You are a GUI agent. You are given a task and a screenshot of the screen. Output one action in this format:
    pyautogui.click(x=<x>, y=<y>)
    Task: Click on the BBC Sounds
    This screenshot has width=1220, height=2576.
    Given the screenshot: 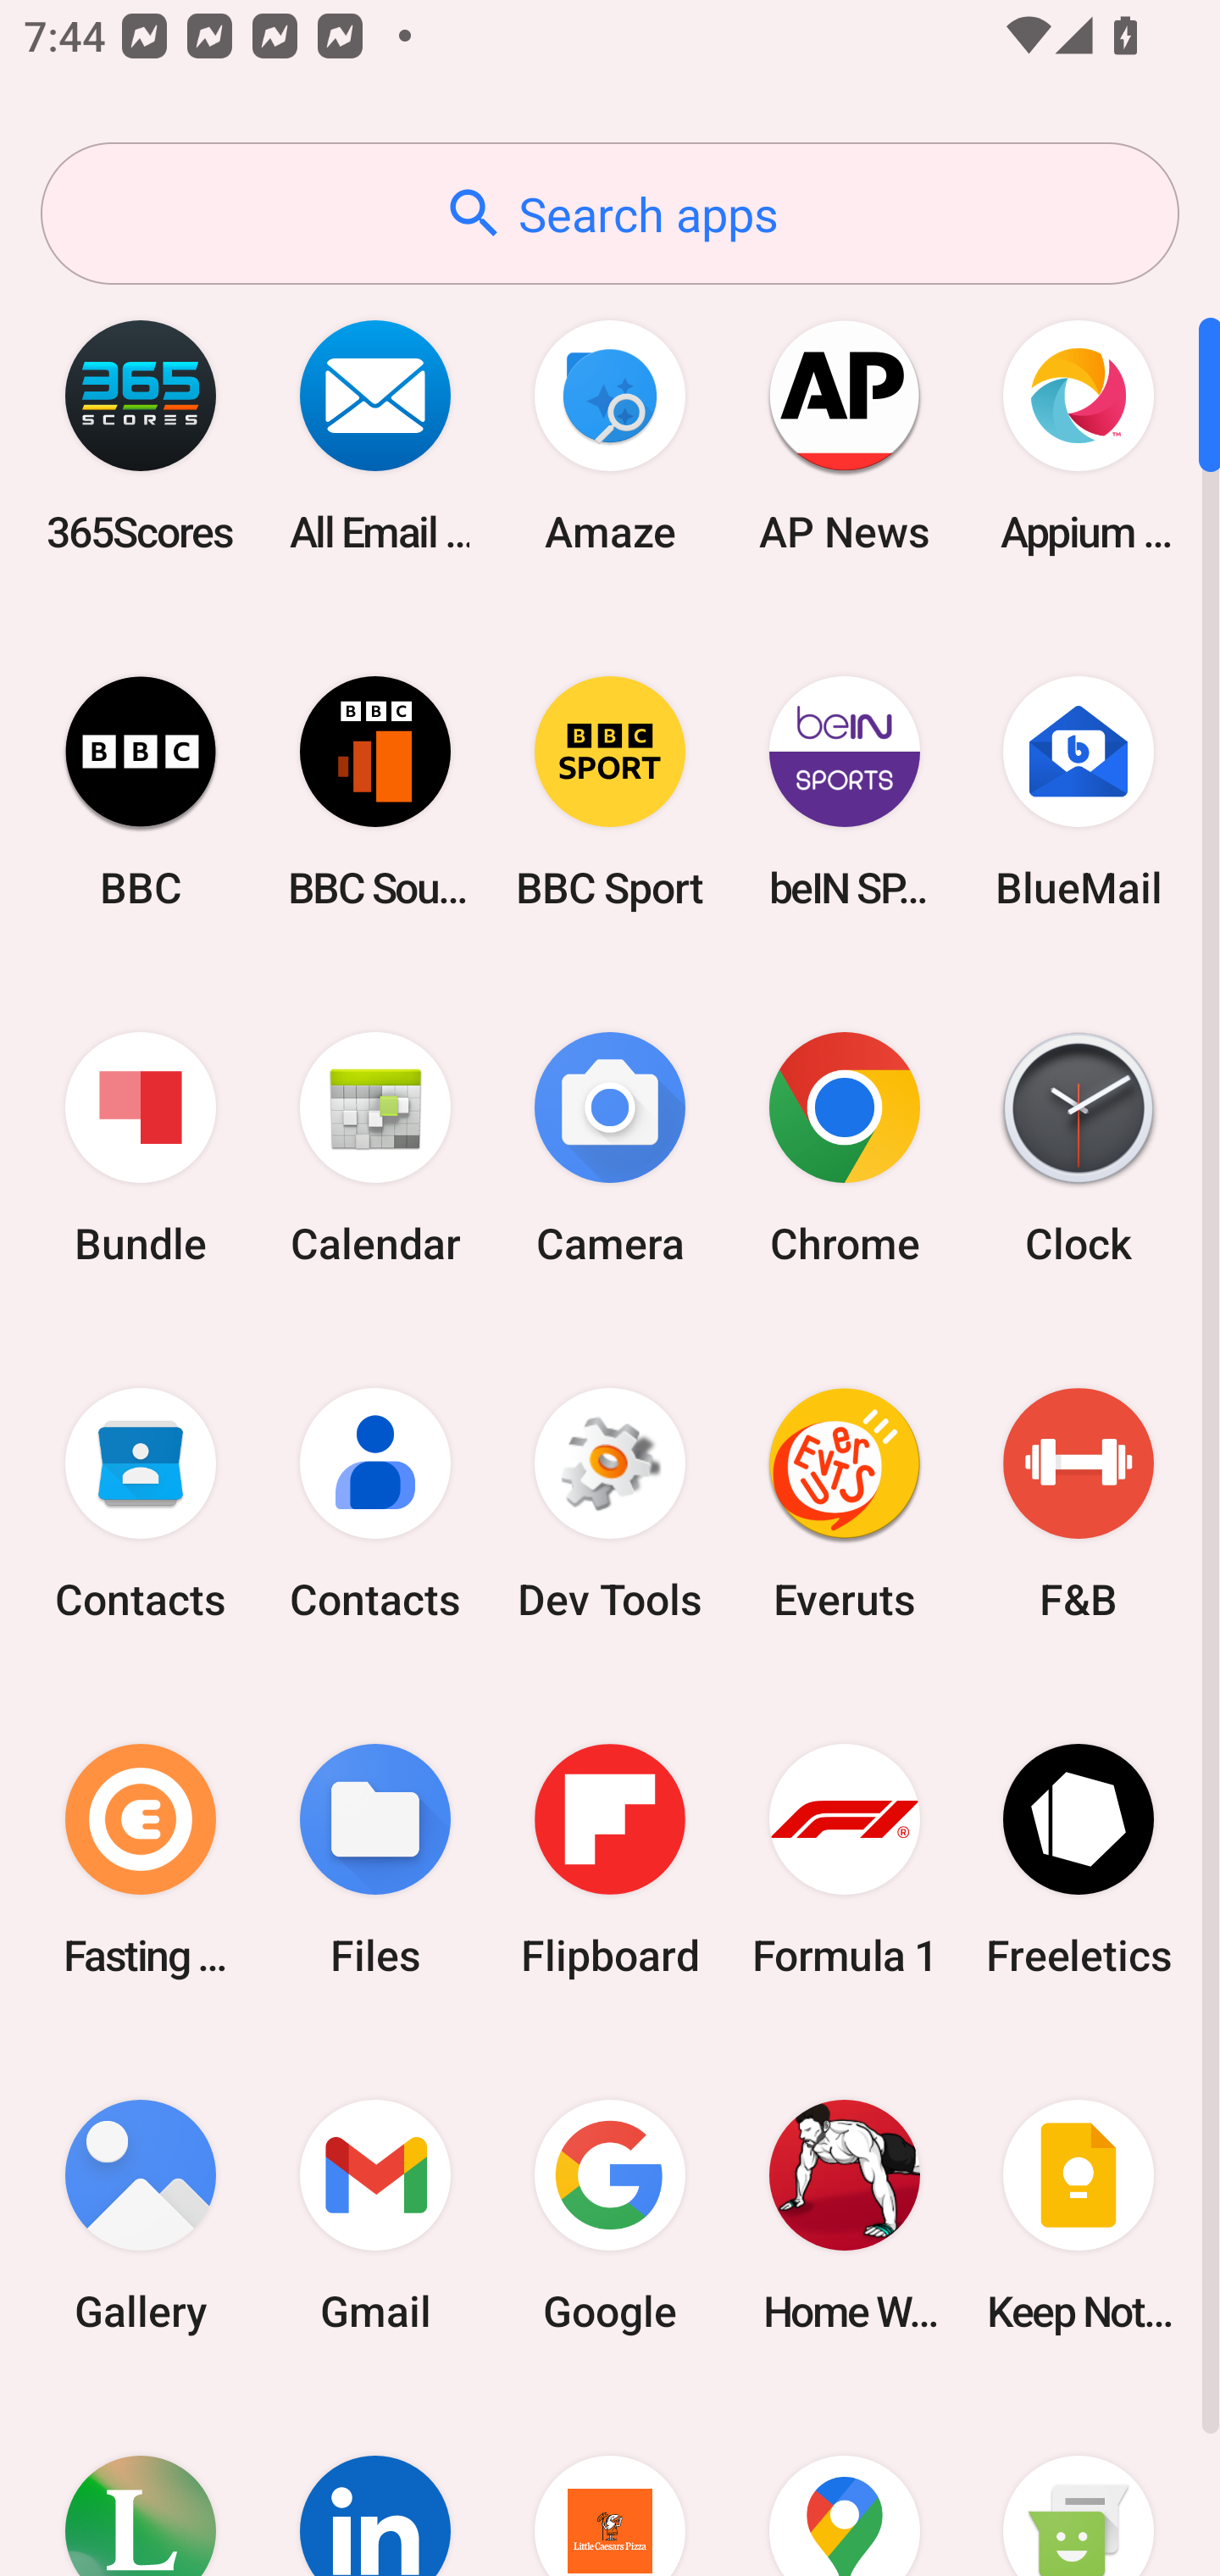 What is the action you would take?
    pyautogui.click(x=375, y=791)
    